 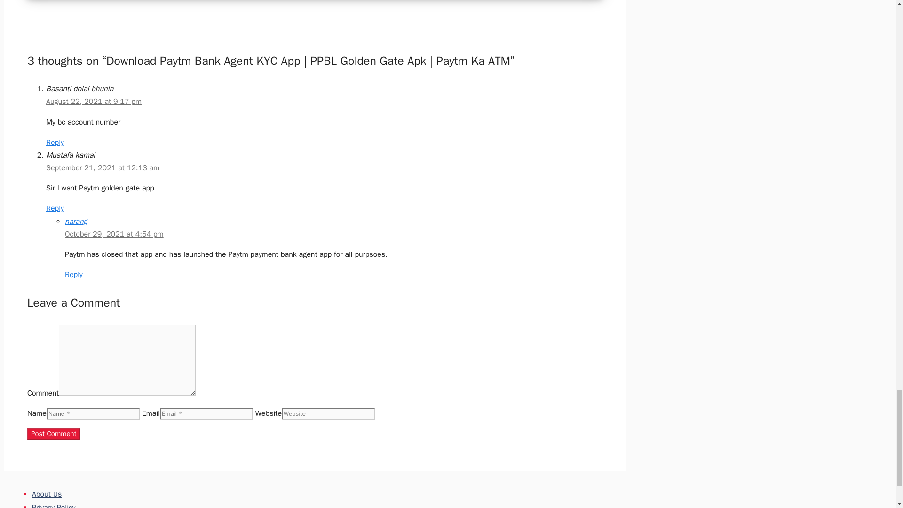 What do you see at coordinates (94, 102) in the screenshot?
I see `August 22, 2021 at 9:17 pm` at bounding box center [94, 102].